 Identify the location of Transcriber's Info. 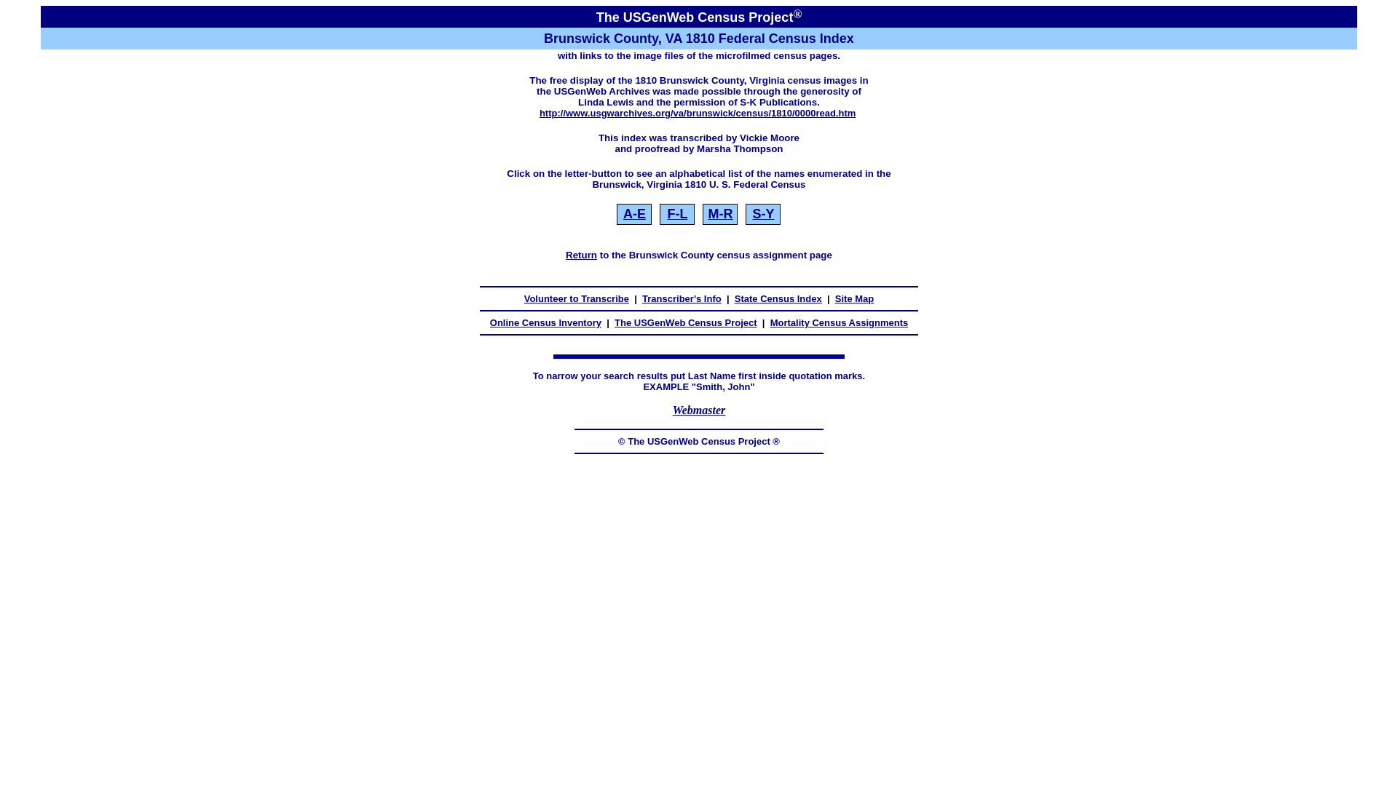
(682, 298).